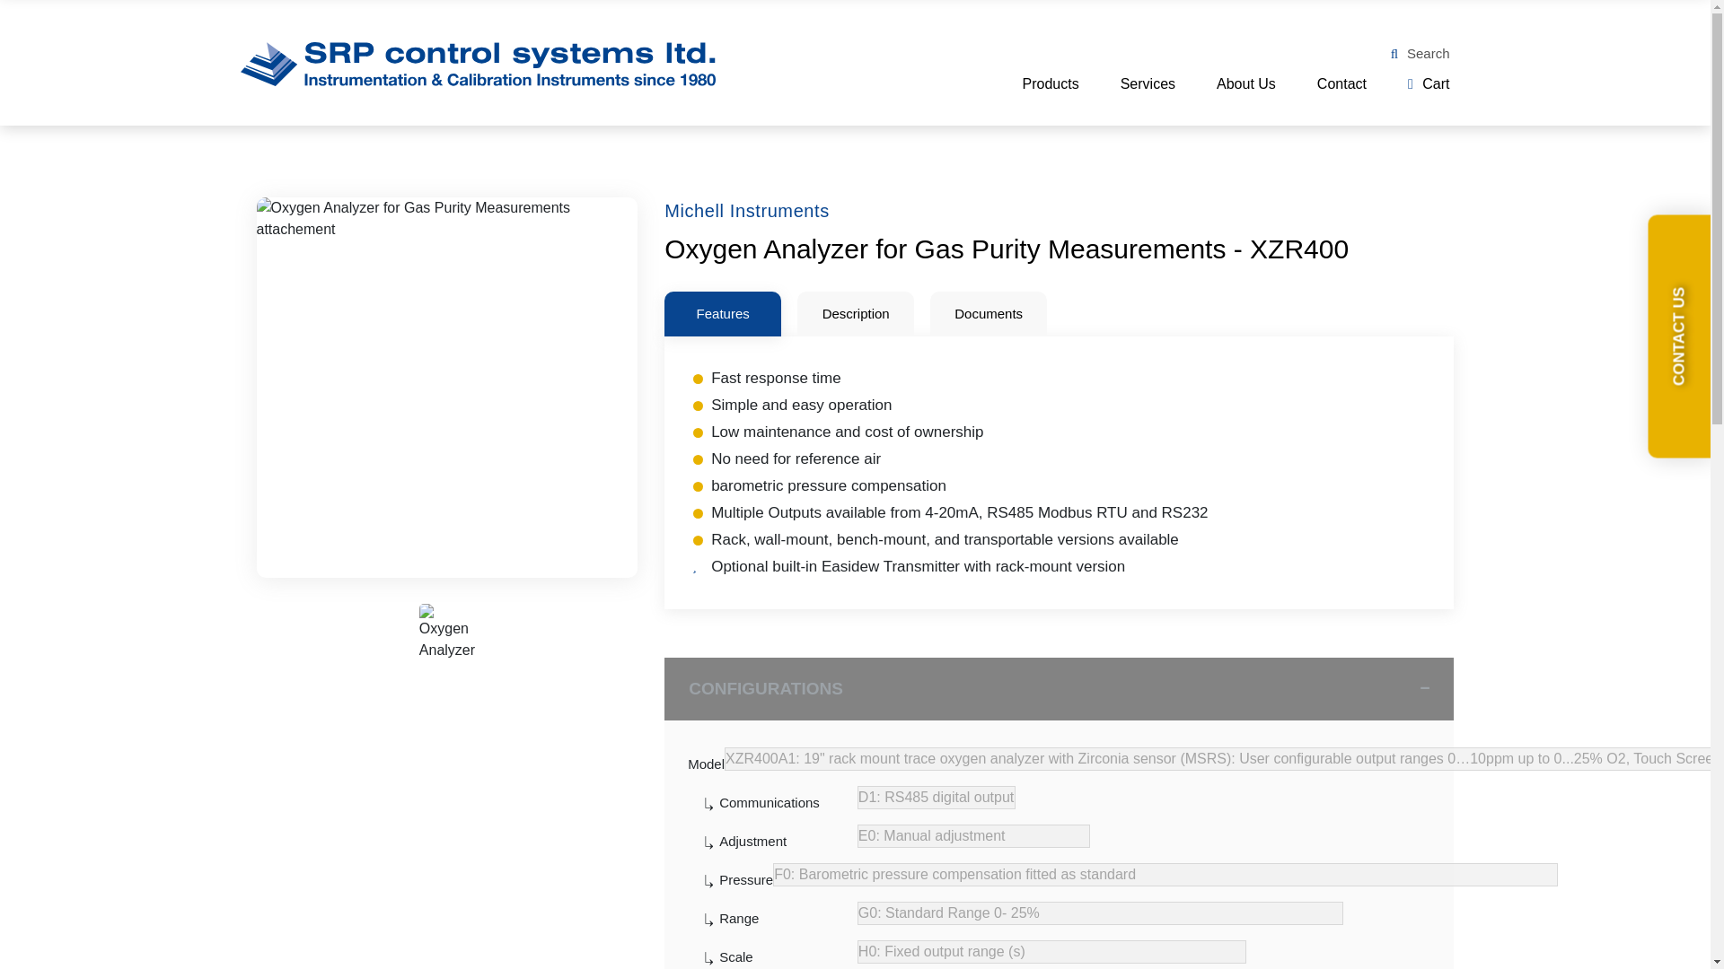  Describe the element at coordinates (1148, 83) in the screenshot. I see `Services` at that location.